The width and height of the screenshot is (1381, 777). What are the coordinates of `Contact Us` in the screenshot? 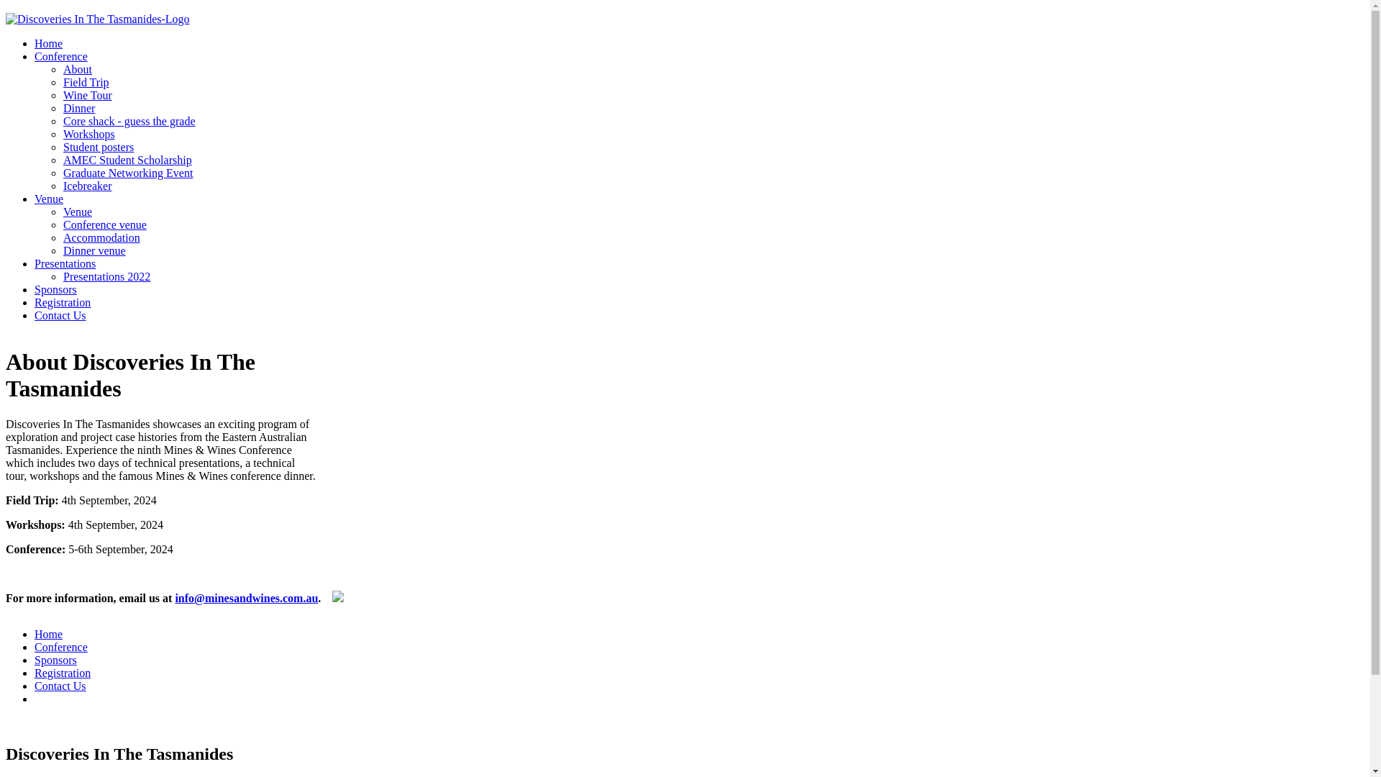 It's located at (60, 686).